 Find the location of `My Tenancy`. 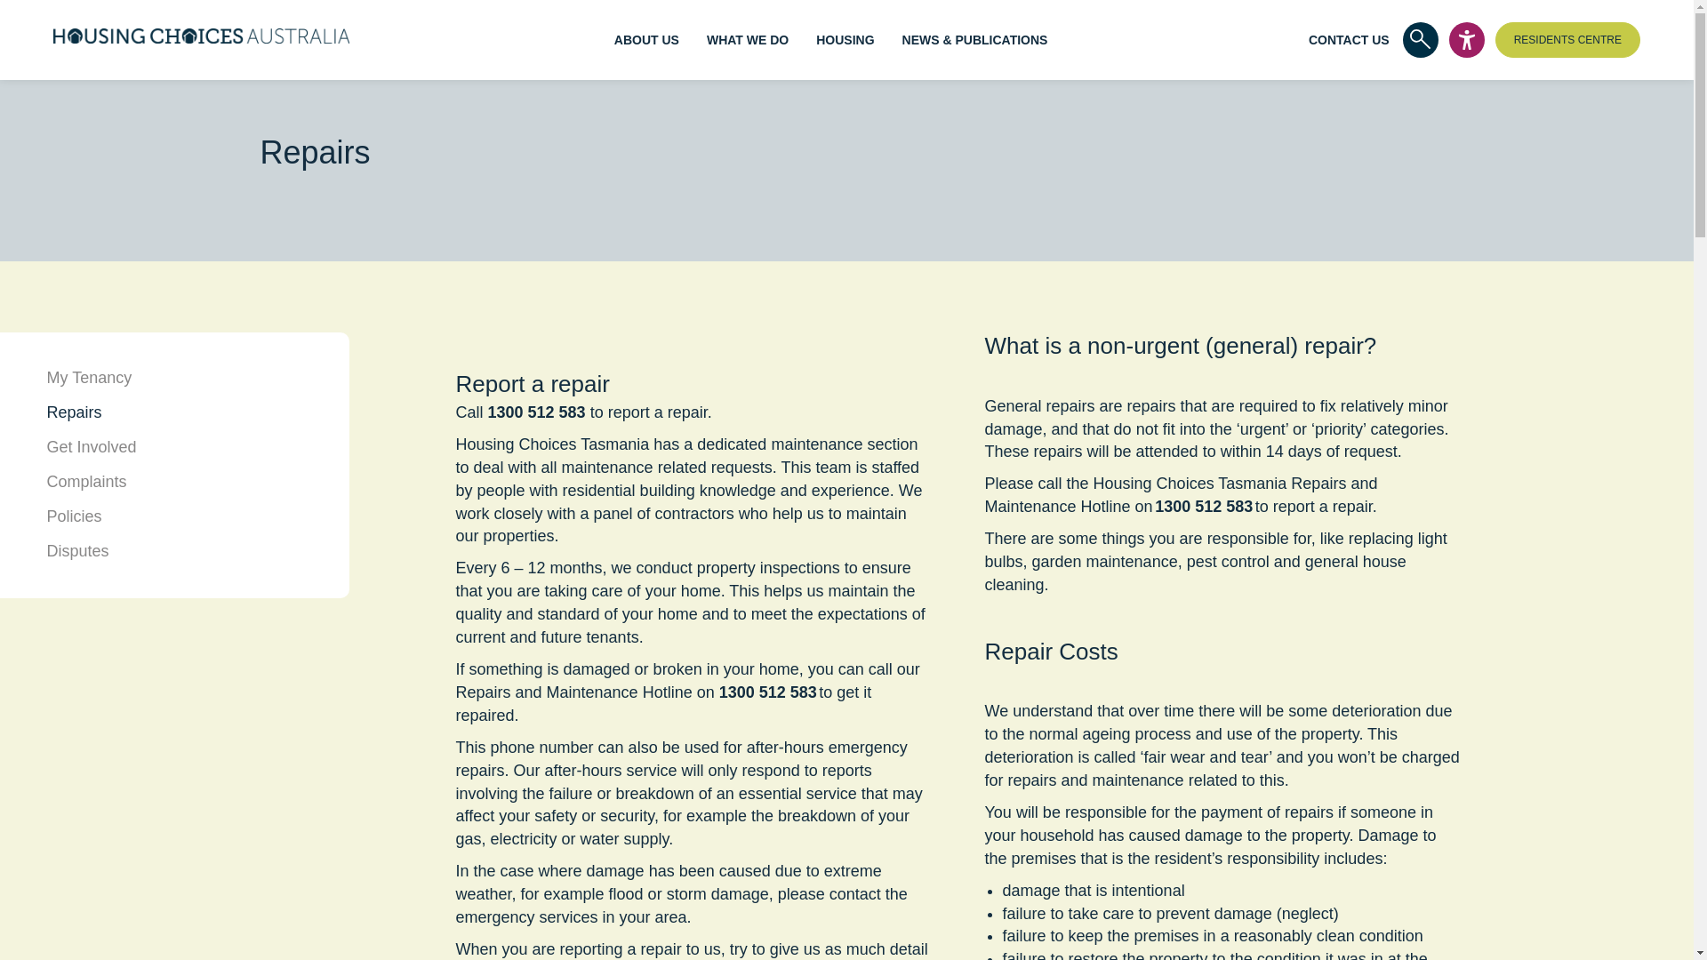

My Tenancy is located at coordinates (88, 377).